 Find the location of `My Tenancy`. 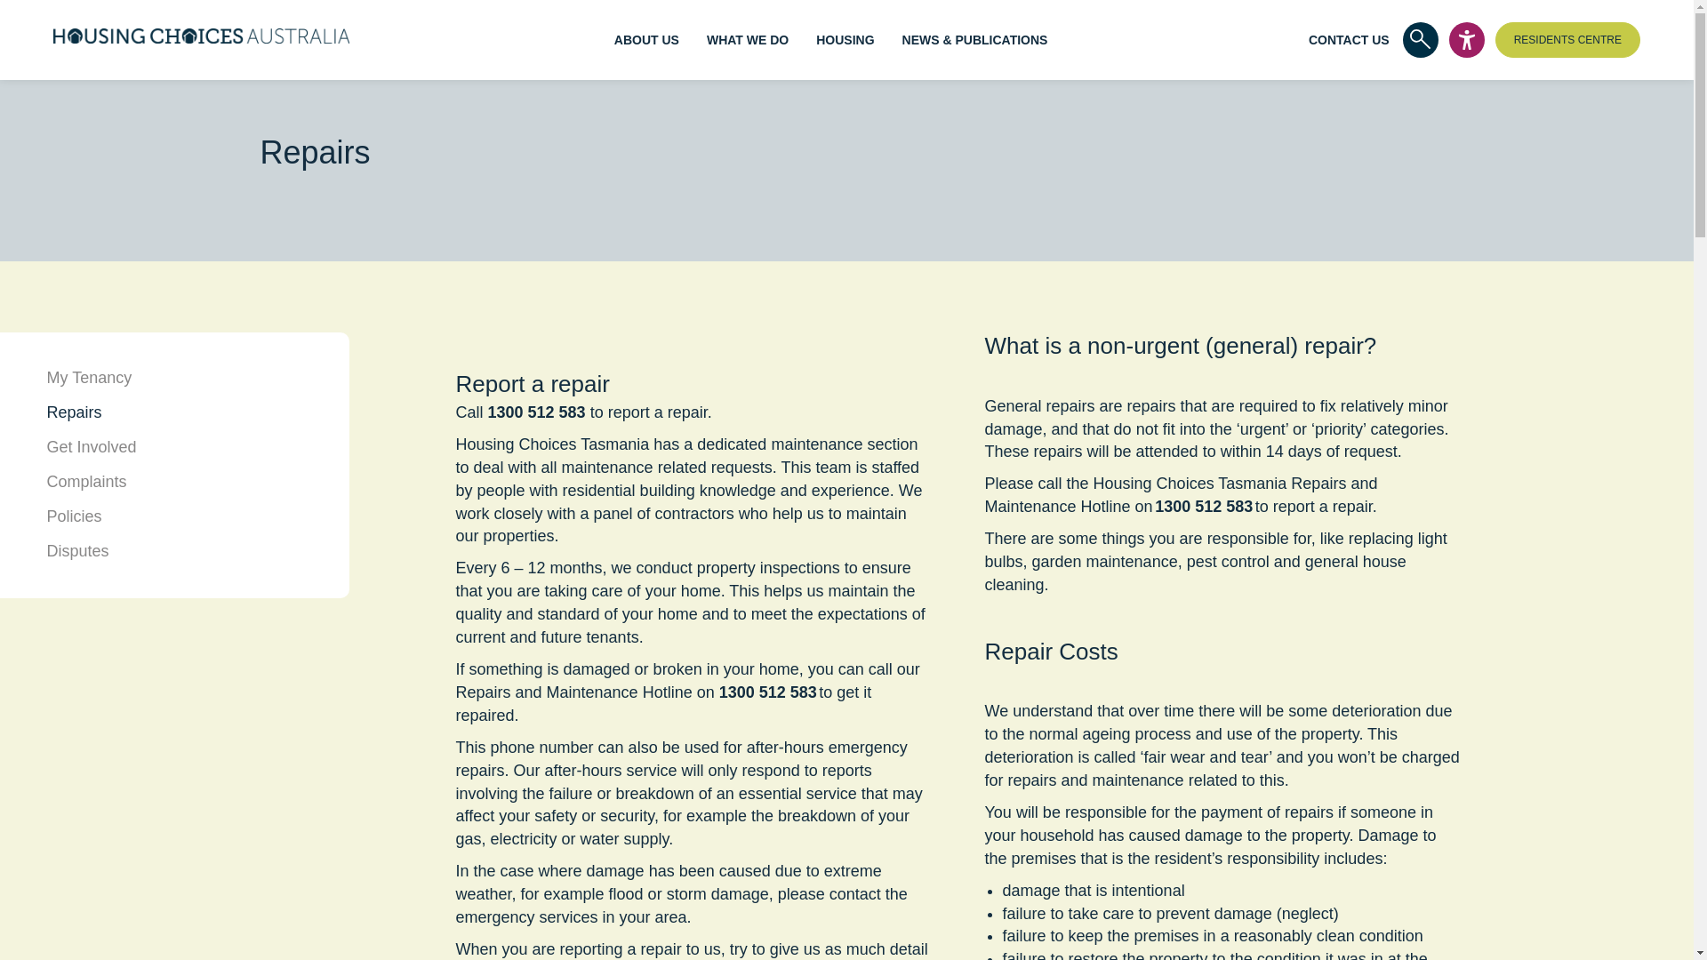

My Tenancy is located at coordinates (88, 377).